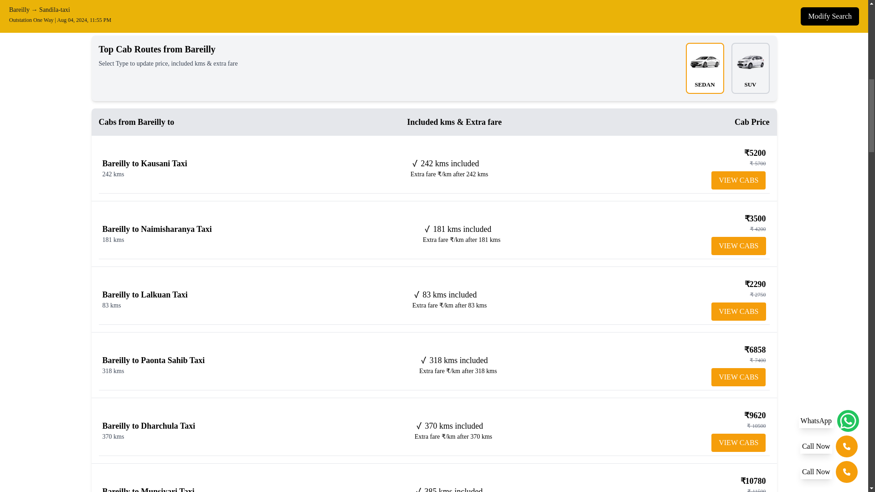 Image resolution: width=875 pixels, height=492 pixels. Describe the element at coordinates (157, 229) in the screenshot. I see `Bareilly to Naimisharanya Taxi` at that location.